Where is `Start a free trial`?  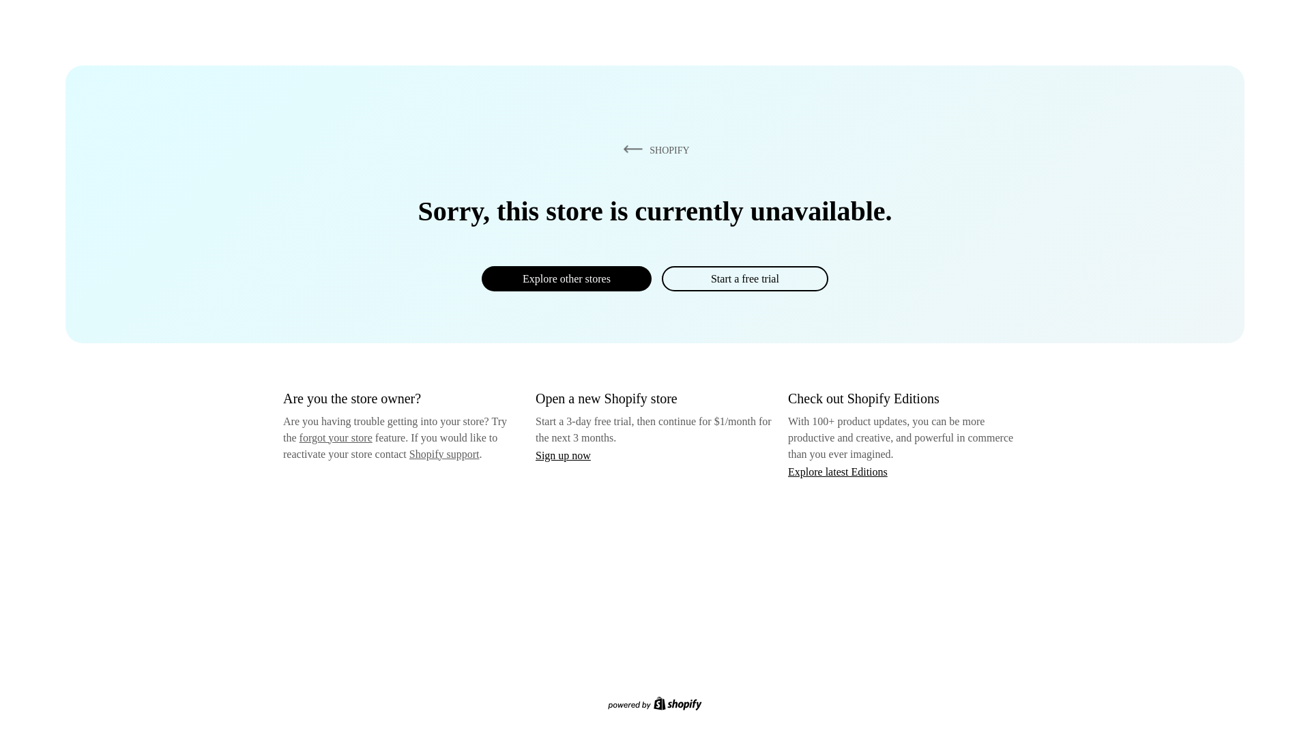 Start a free trial is located at coordinates (744, 278).